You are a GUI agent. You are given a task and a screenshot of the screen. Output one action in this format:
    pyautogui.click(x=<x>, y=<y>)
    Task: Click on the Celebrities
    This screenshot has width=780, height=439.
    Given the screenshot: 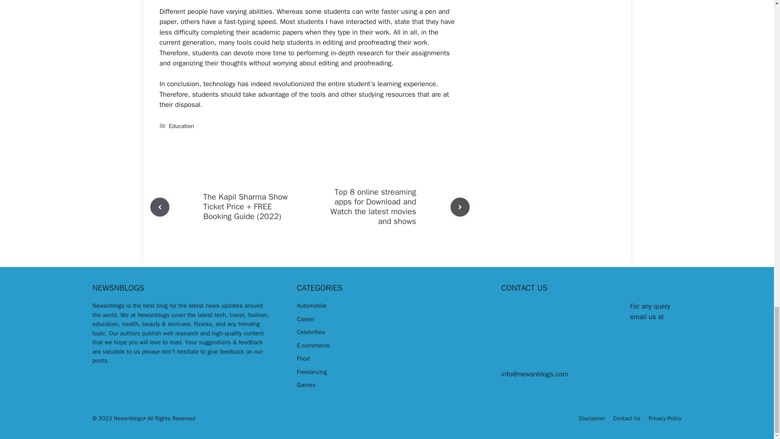 What is the action you would take?
    pyautogui.click(x=311, y=332)
    